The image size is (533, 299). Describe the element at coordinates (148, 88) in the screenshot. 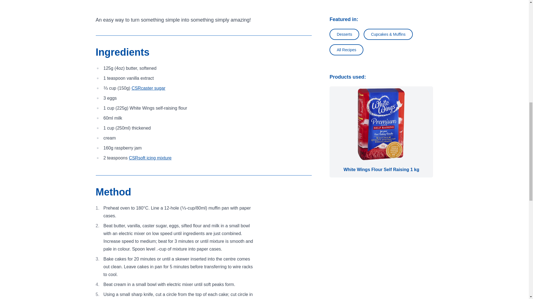

I see `CSRcaster sugar` at that location.